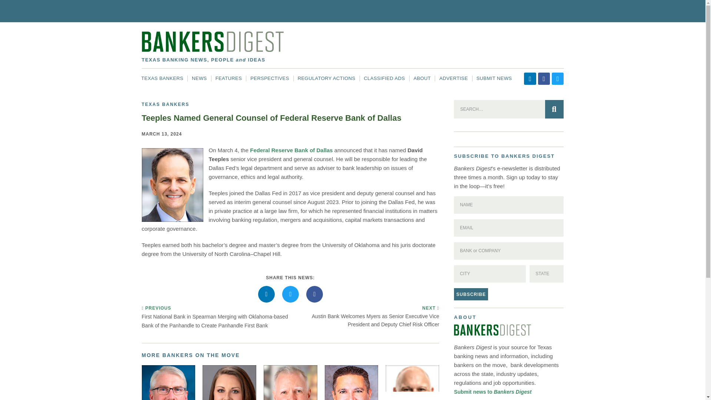 Image resolution: width=711 pixels, height=400 pixels. Describe the element at coordinates (384, 79) in the screenshot. I see `CLASSIFIED ADS` at that location.